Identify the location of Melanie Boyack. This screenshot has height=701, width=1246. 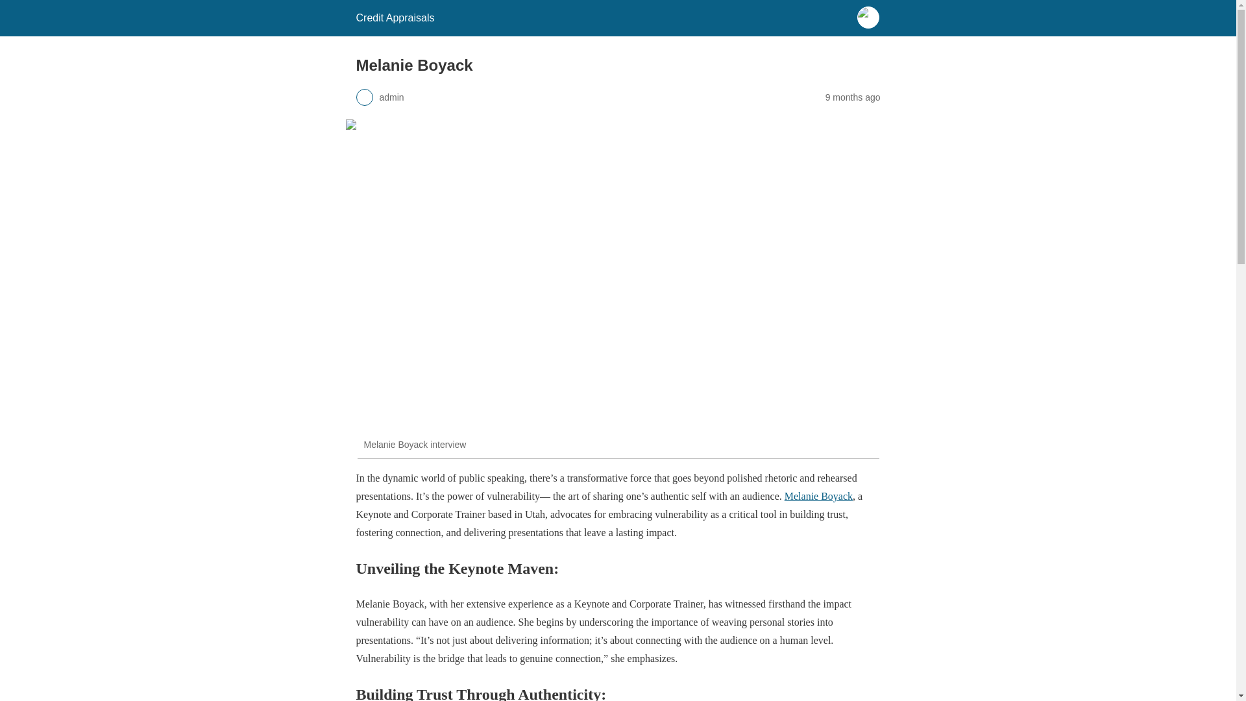
(818, 496).